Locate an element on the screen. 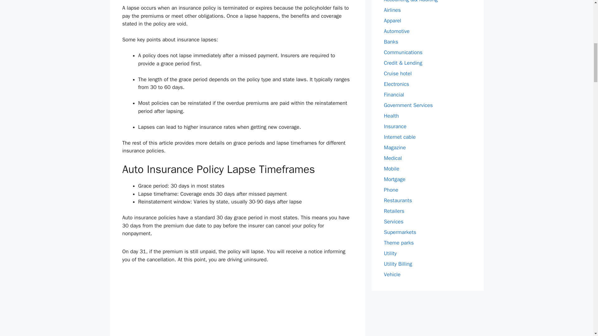  Communications is located at coordinates (403, 52).